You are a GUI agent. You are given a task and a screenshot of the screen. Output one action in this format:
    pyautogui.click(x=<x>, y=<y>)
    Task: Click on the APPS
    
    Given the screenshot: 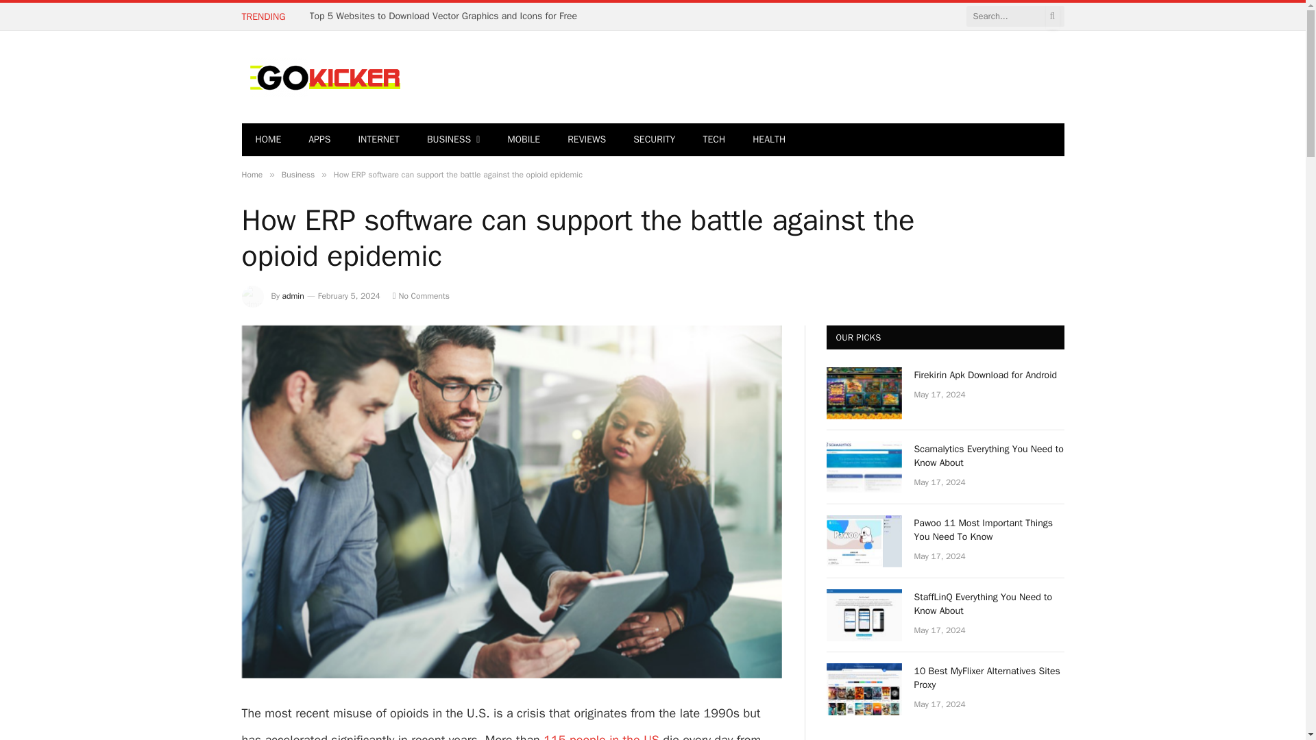 What is the action you would take?
    pyautogui.click(x=319, y=140)
    